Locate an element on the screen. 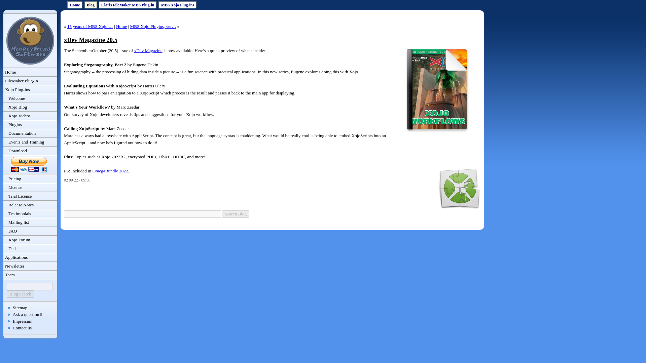 Image resolution: width=646 pixels, height=363 pixels. Sitemap is located at coordinates (20, 308).